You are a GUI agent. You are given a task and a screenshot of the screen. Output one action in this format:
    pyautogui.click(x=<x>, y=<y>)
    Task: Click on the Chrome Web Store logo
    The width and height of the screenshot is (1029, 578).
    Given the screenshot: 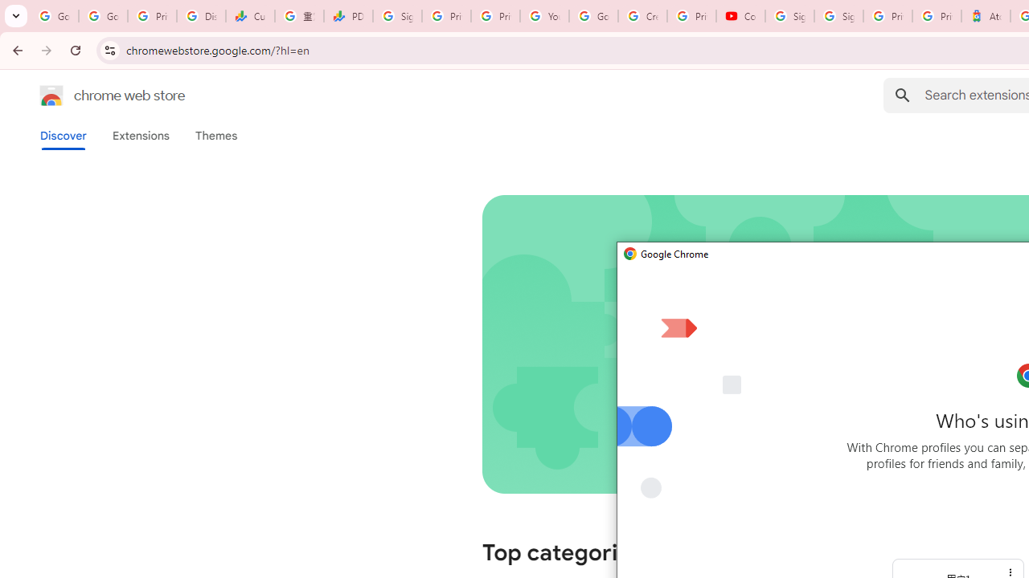 What is the action you would take?
    pyautogui.click(x=51, y=95)
    